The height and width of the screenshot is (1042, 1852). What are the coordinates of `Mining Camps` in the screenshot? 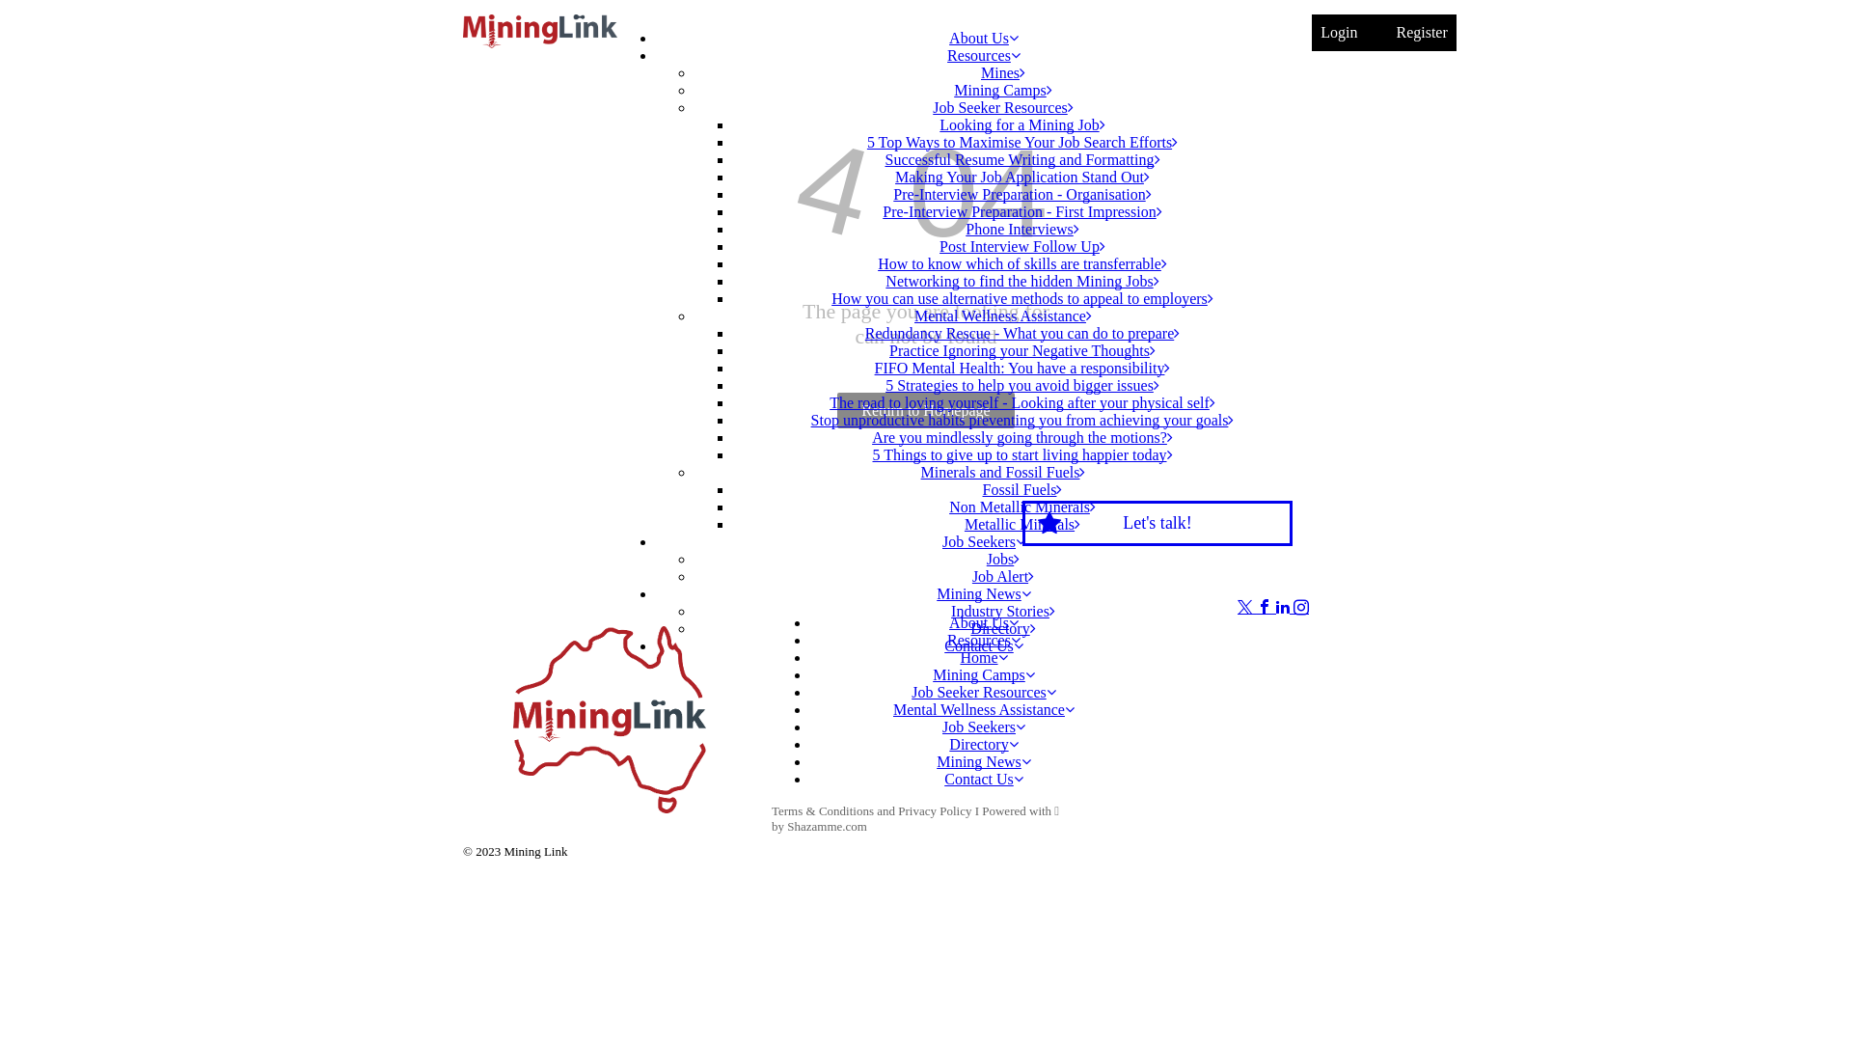 It's located at (984, 675).